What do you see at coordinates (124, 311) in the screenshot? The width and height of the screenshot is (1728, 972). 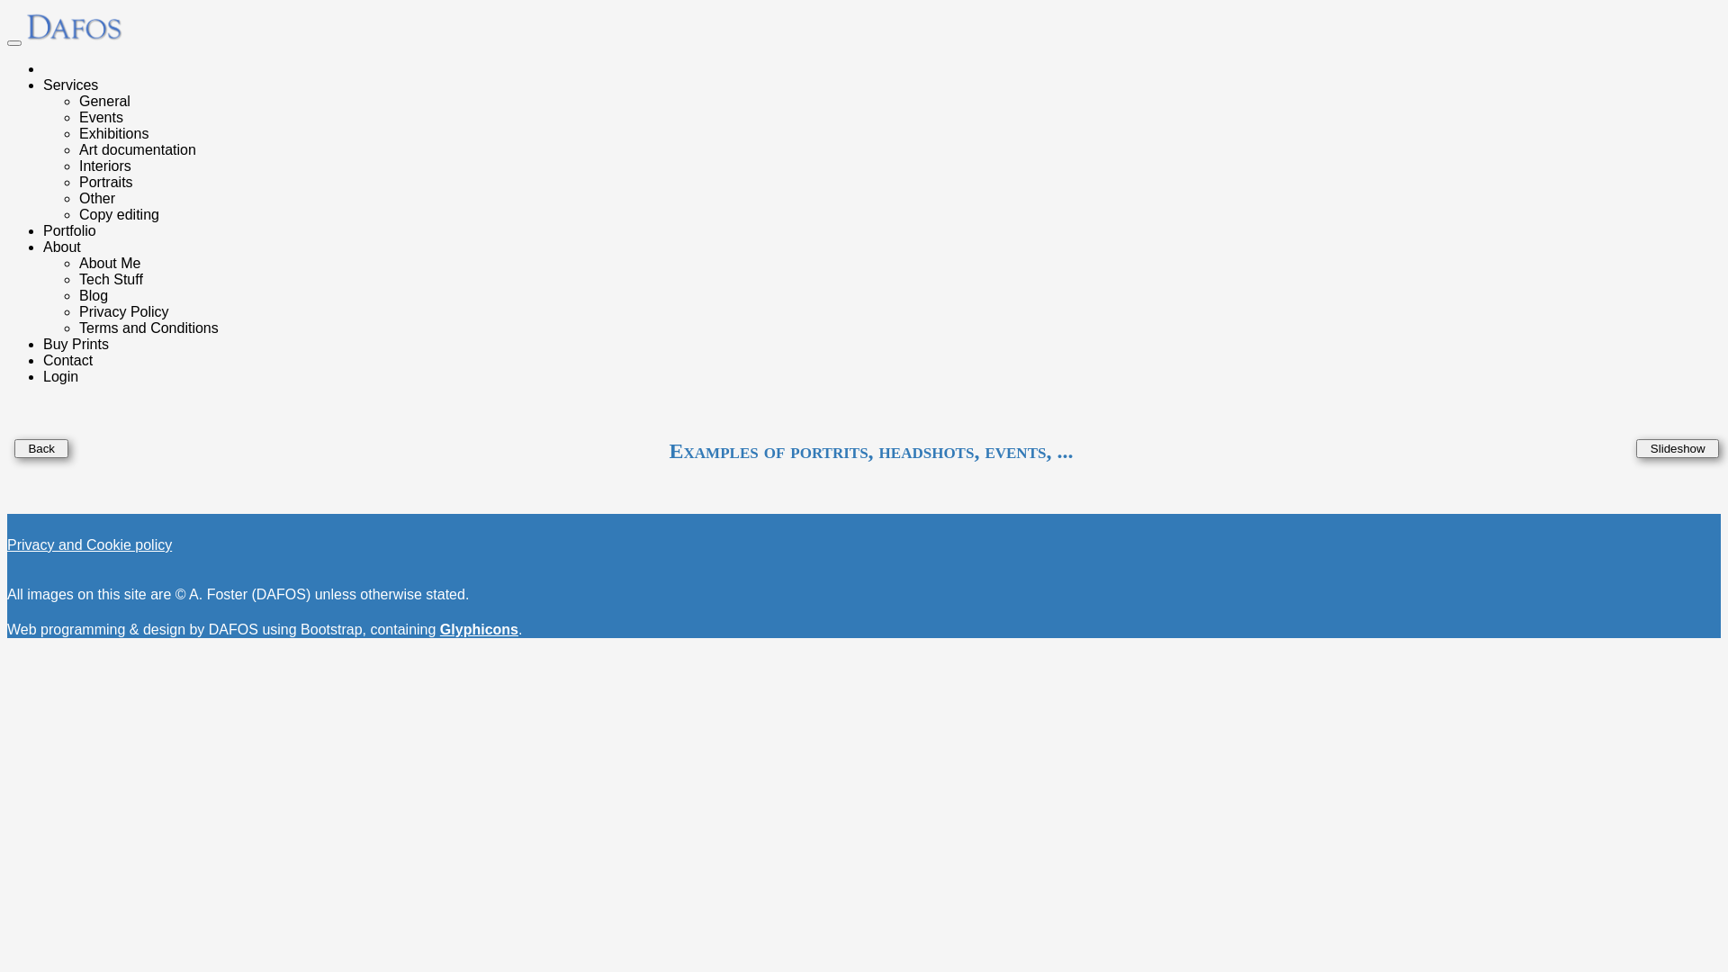 I see `Privacy Policy` at bounding box center [124, 311].